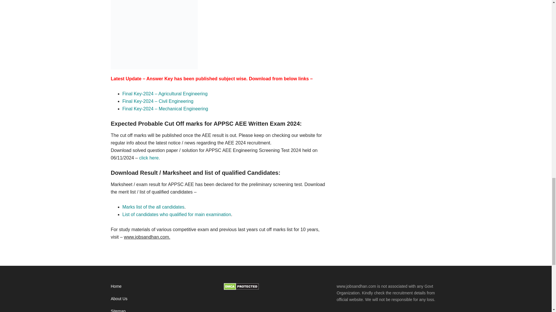 The height and width of the screenshot is (312, 556). What do you see at coordinates (176, 214) in the screenshot?
I see `List of candidates who qualified for main examination` at bounding box center [176, 214].